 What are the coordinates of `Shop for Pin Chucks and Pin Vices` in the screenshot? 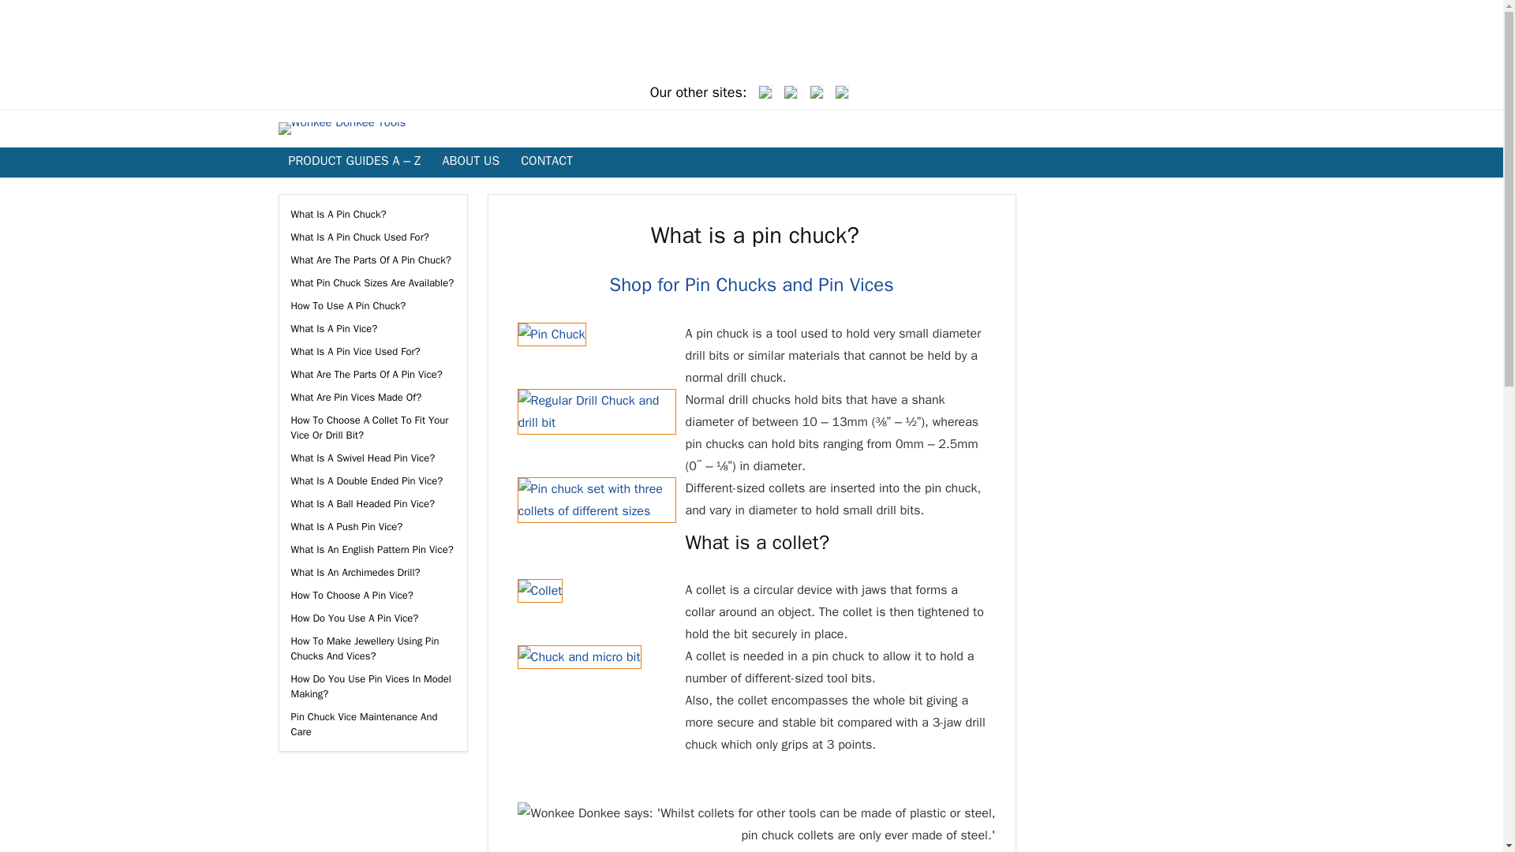 It's located at (751, 284).